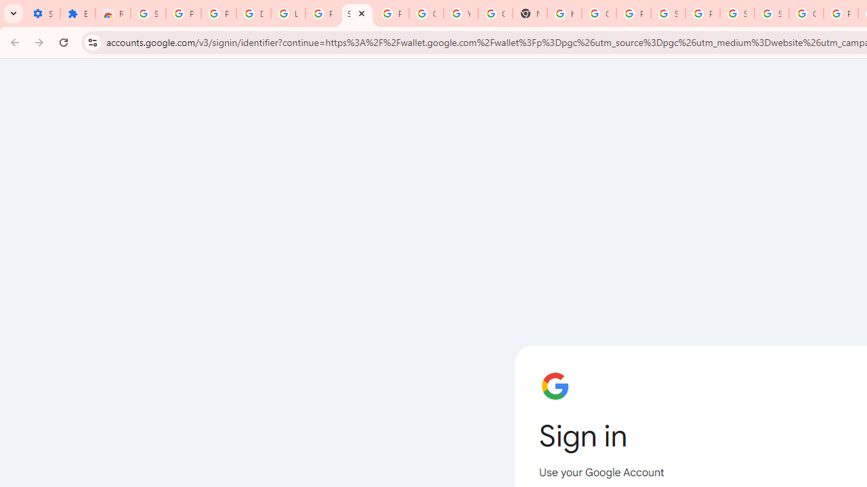 The height and width of the screenshot is (487, 867). Describe the element at coordinates (841, 14) in the screenshot. I see `Privacy Help Center - Policies Help` at that location.